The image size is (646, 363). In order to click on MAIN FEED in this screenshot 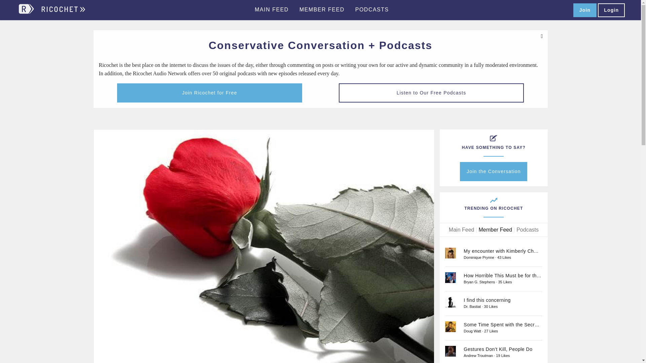, I will do `click(272, 10)`.